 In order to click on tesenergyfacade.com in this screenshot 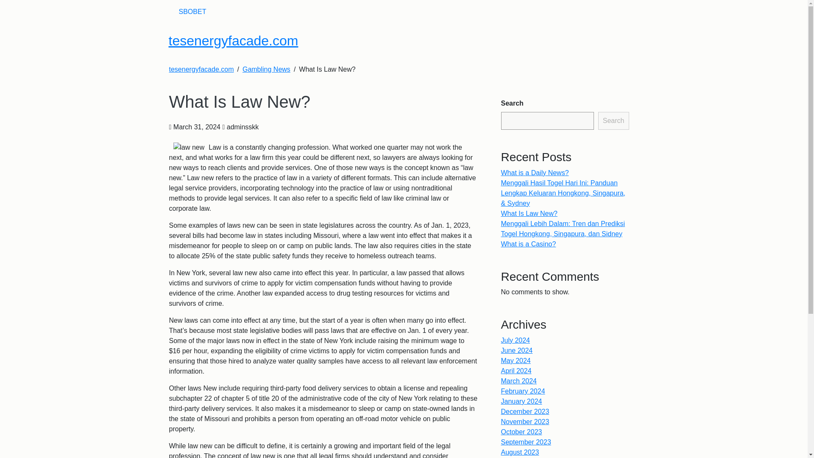, I will do `click(201, 69)`.